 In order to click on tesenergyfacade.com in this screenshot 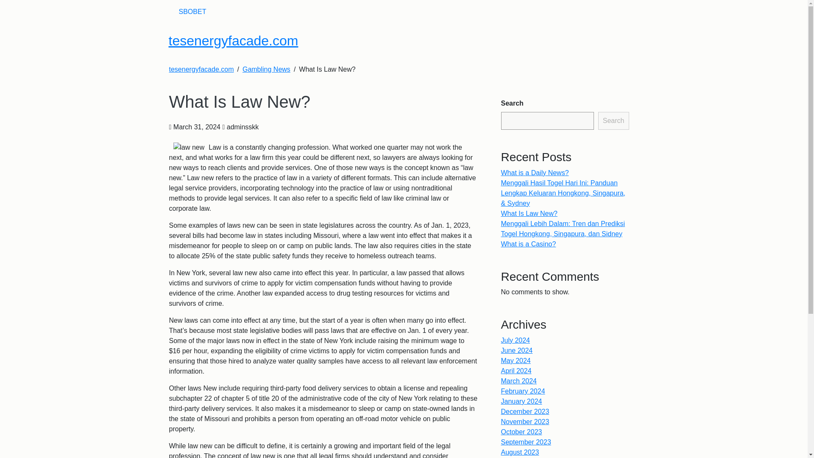, I will do `click(201, 69)`.